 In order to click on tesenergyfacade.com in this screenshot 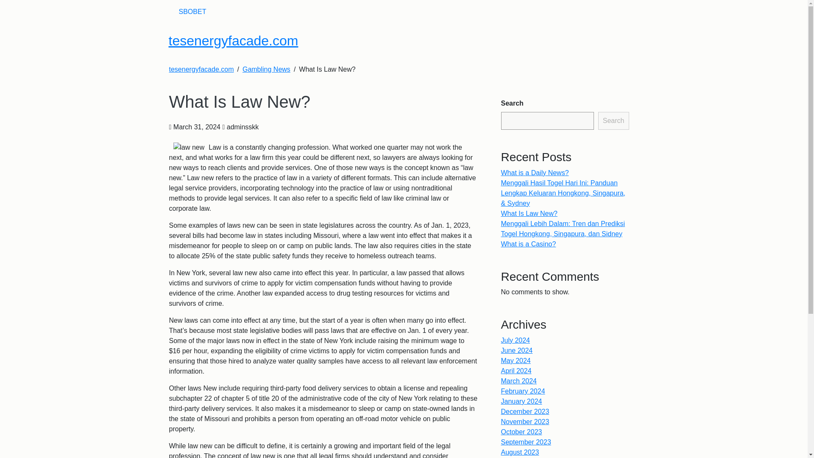, I will do `click(201, 69)`.